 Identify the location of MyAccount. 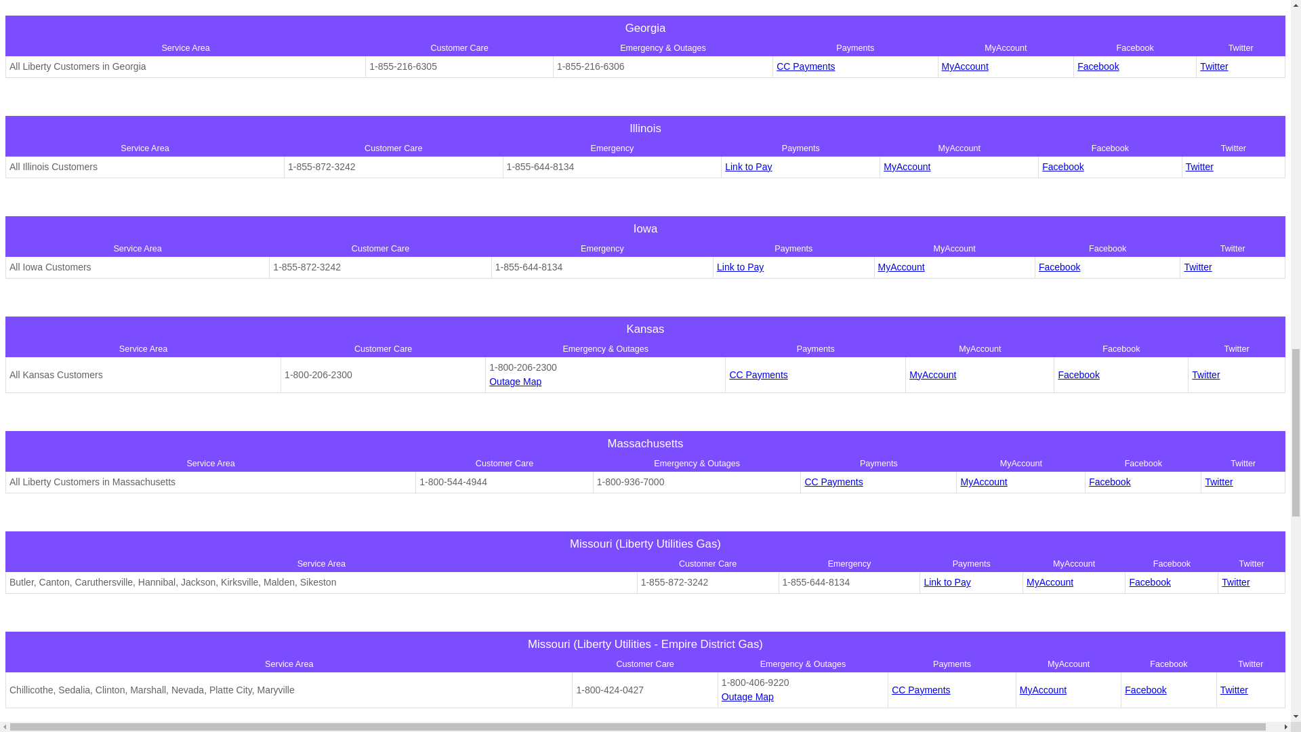
(965, 66).